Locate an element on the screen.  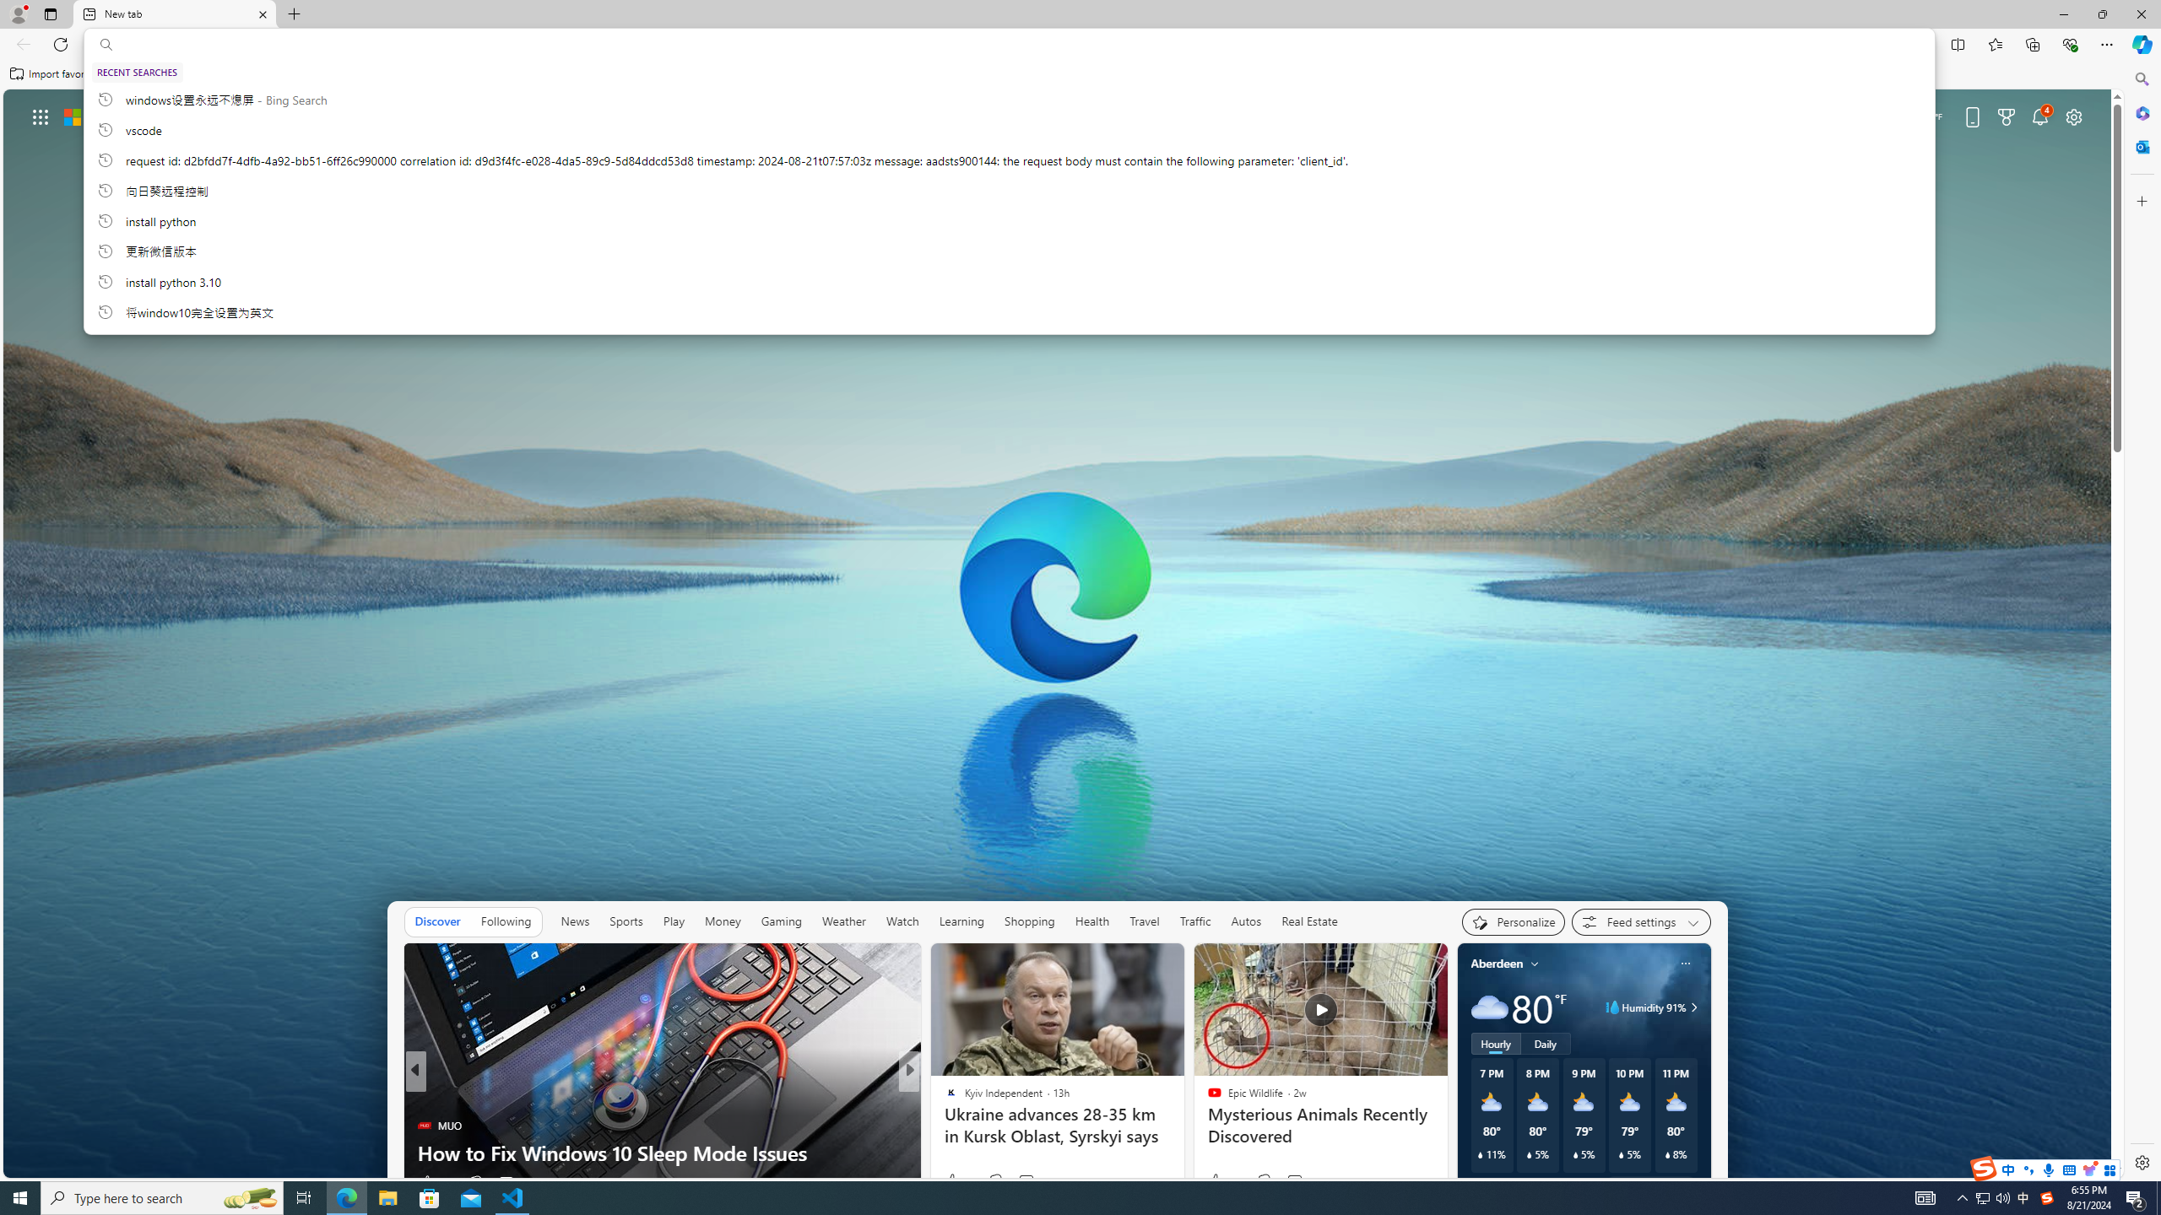
View comments 89 Comment is located at coordinates (1033, 1181).